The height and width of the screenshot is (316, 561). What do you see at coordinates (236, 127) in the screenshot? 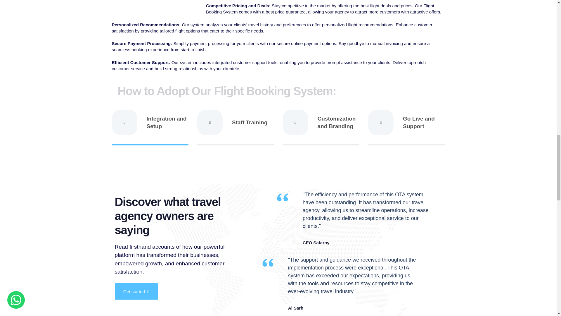
I see `Staff Training` at bounding box center [236, 127].